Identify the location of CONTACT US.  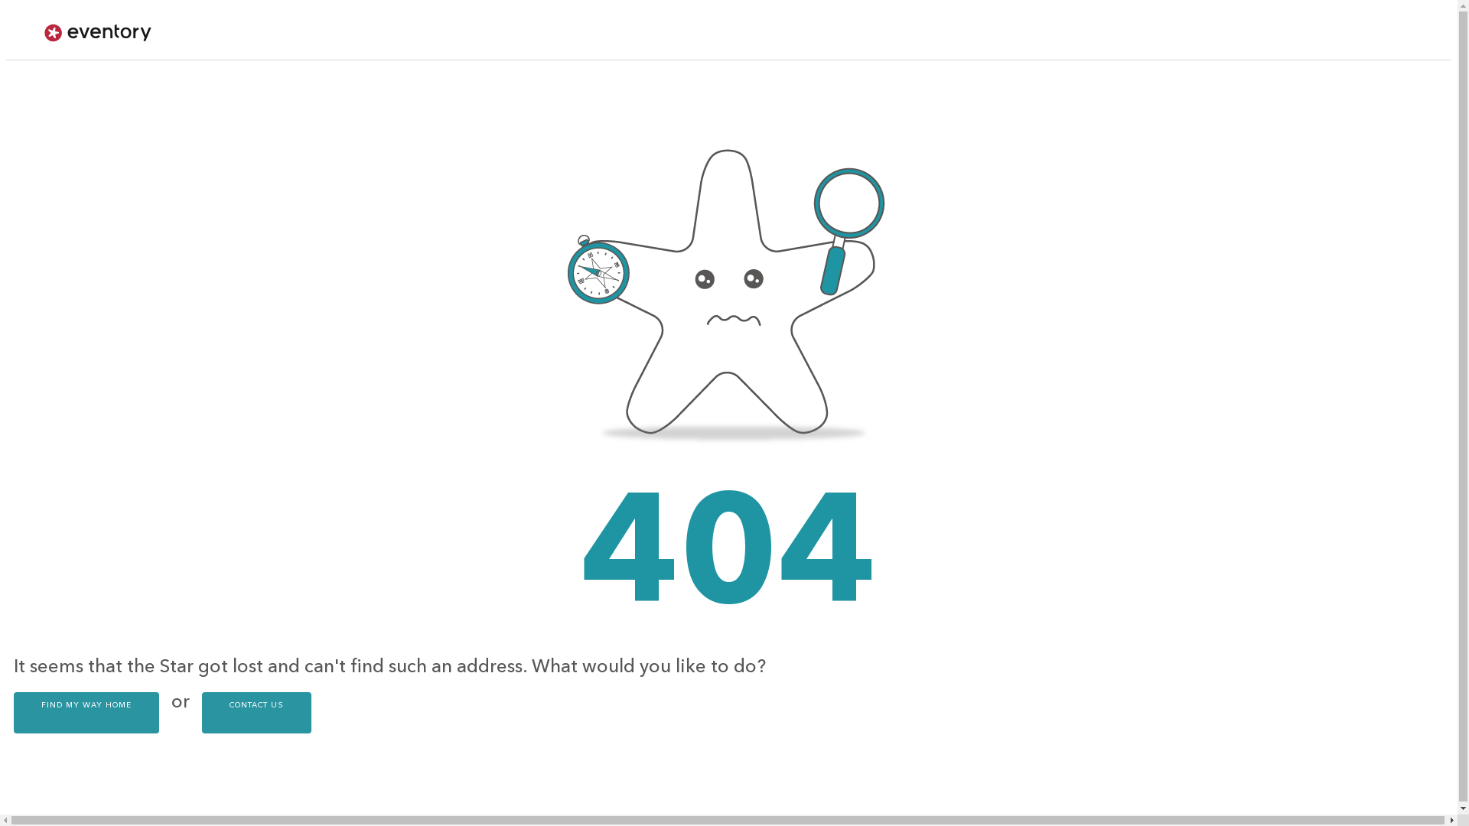
(257, 713).